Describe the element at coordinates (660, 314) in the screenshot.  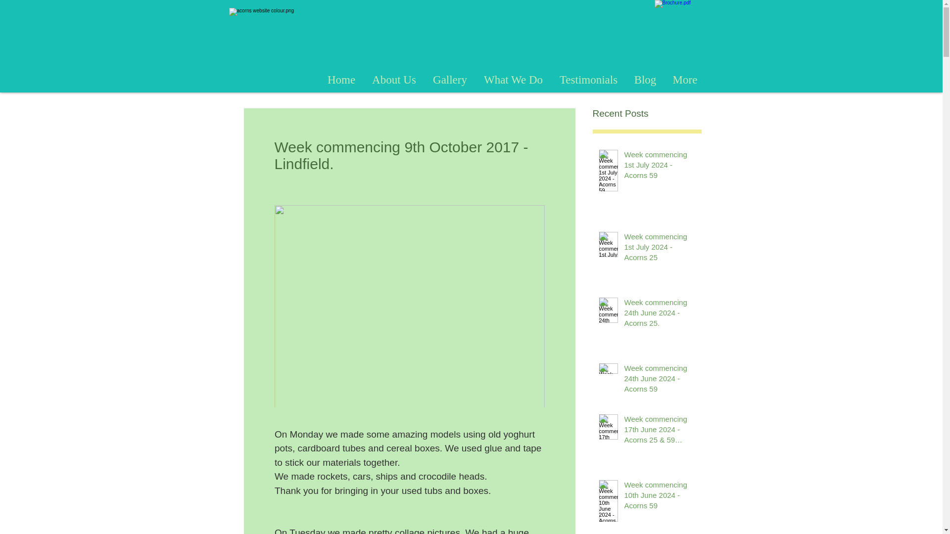
I see `Week commencing 24th June 2024 - Acorns 25.` at that location.